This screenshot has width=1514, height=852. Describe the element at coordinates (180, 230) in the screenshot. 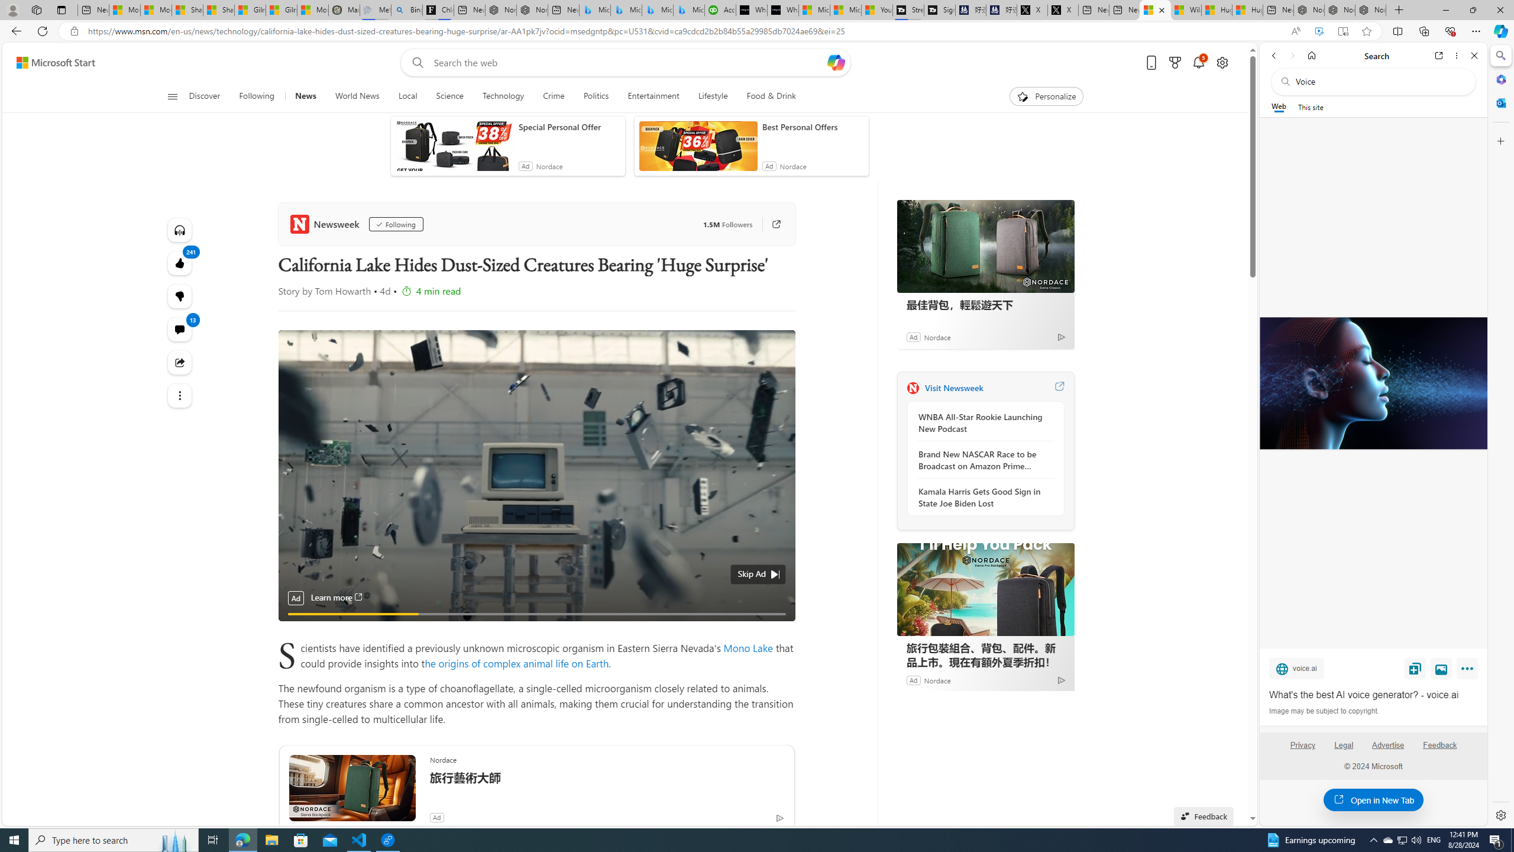

I see `Listen to this article` at that location.